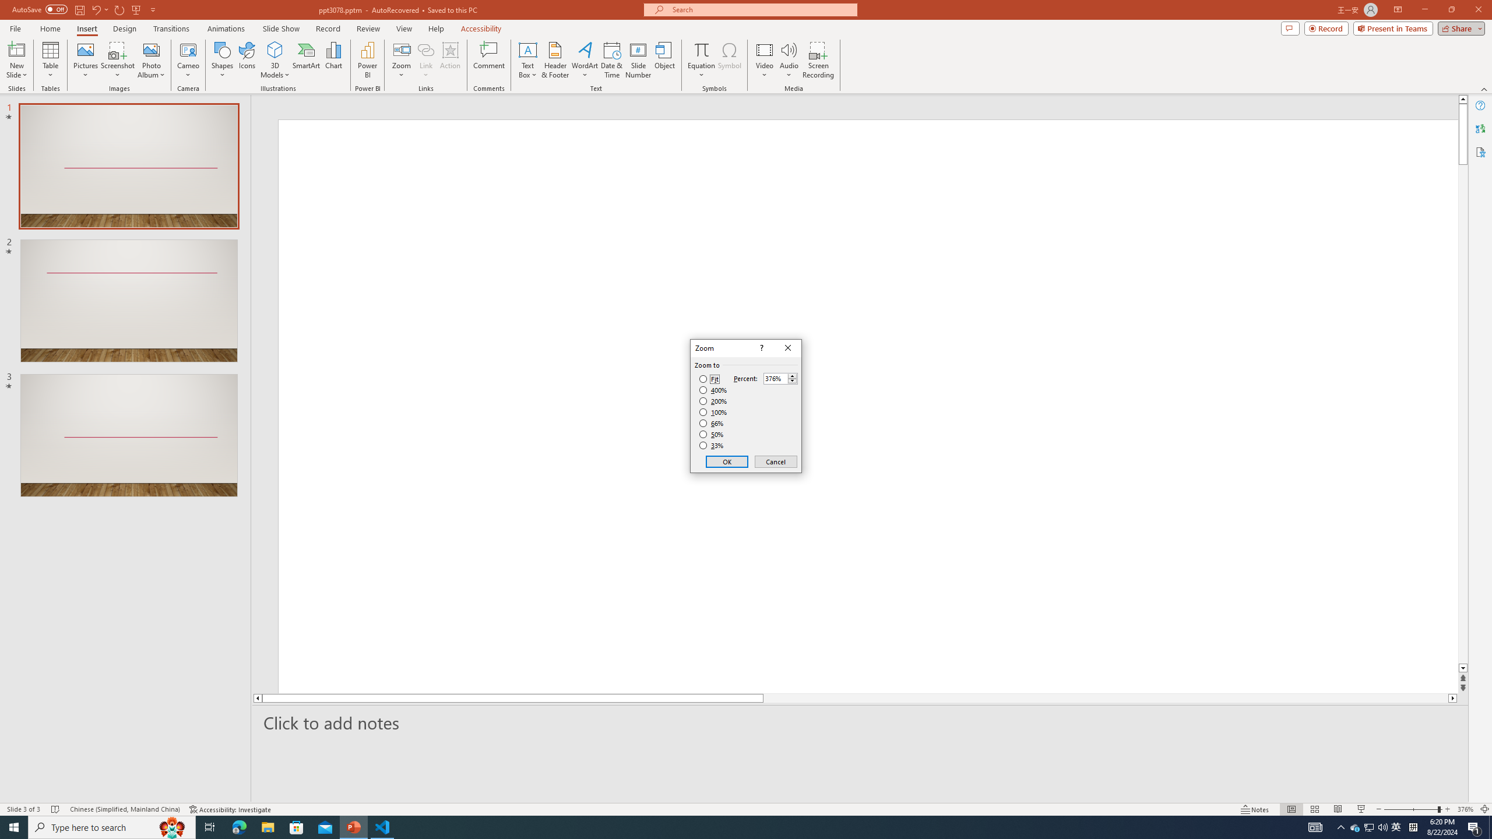 This screenshot has height=839, width=1492. Describe the element at coordinates (151, 60) in the screenshot. I see `Photo Album...` at that location.